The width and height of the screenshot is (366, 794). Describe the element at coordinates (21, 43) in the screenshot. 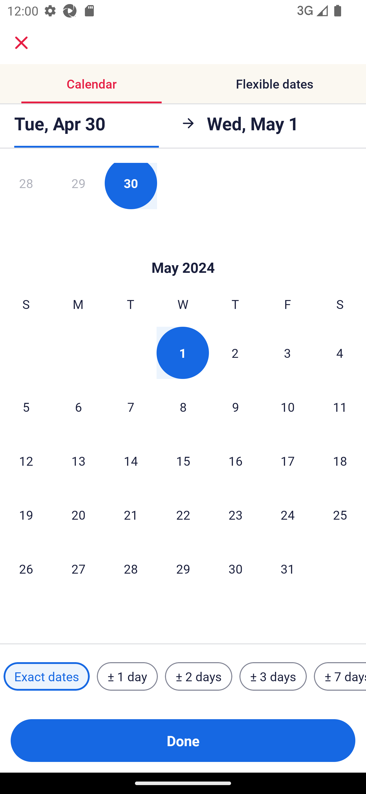

I see `close.` at that location.